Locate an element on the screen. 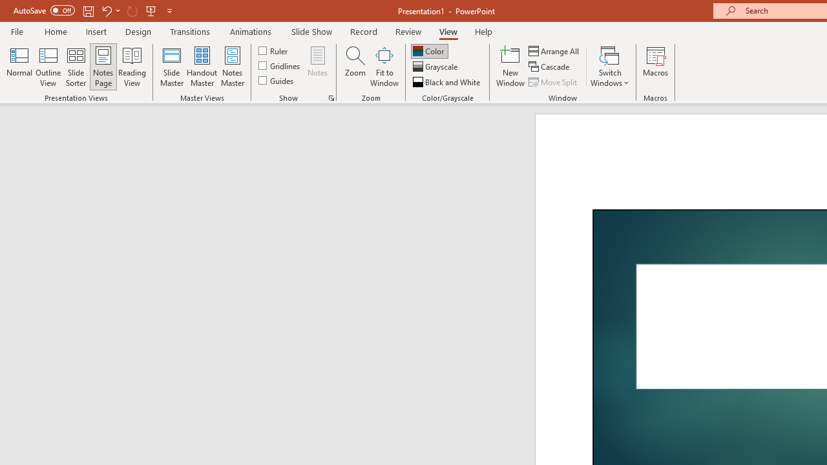  Handout Master is located at coordinates (202, 66).